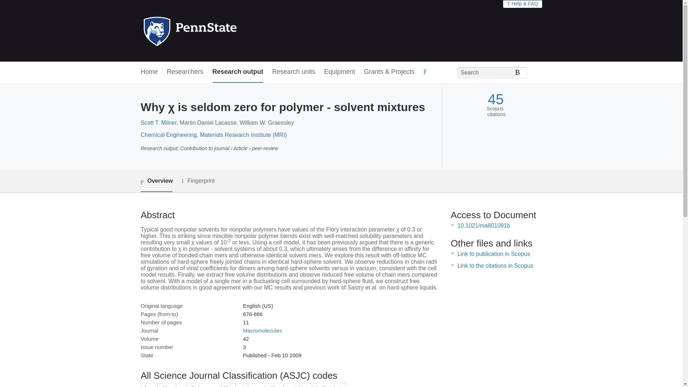  I want to click on Research units, so click(294, 72).